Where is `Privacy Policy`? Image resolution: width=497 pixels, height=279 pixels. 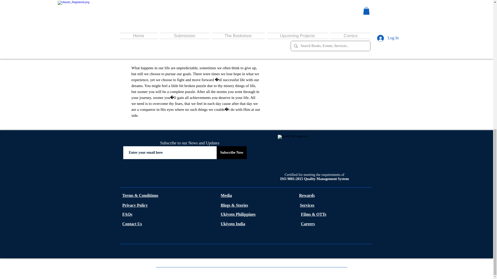 Privacy Policy is located at coordinates (135, 205).